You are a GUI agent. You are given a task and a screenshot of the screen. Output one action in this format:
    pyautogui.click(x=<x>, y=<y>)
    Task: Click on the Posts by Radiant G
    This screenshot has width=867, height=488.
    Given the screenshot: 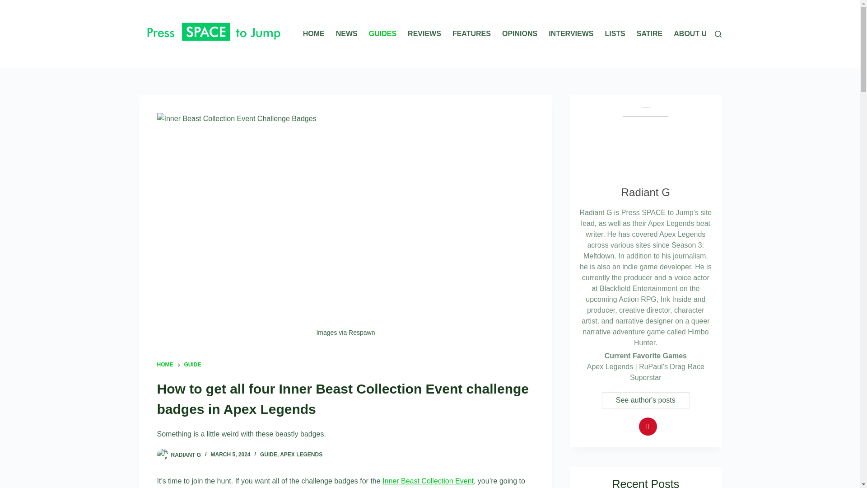 What is the action you would take?
    pyautogui.click(x=186, y=455)
    